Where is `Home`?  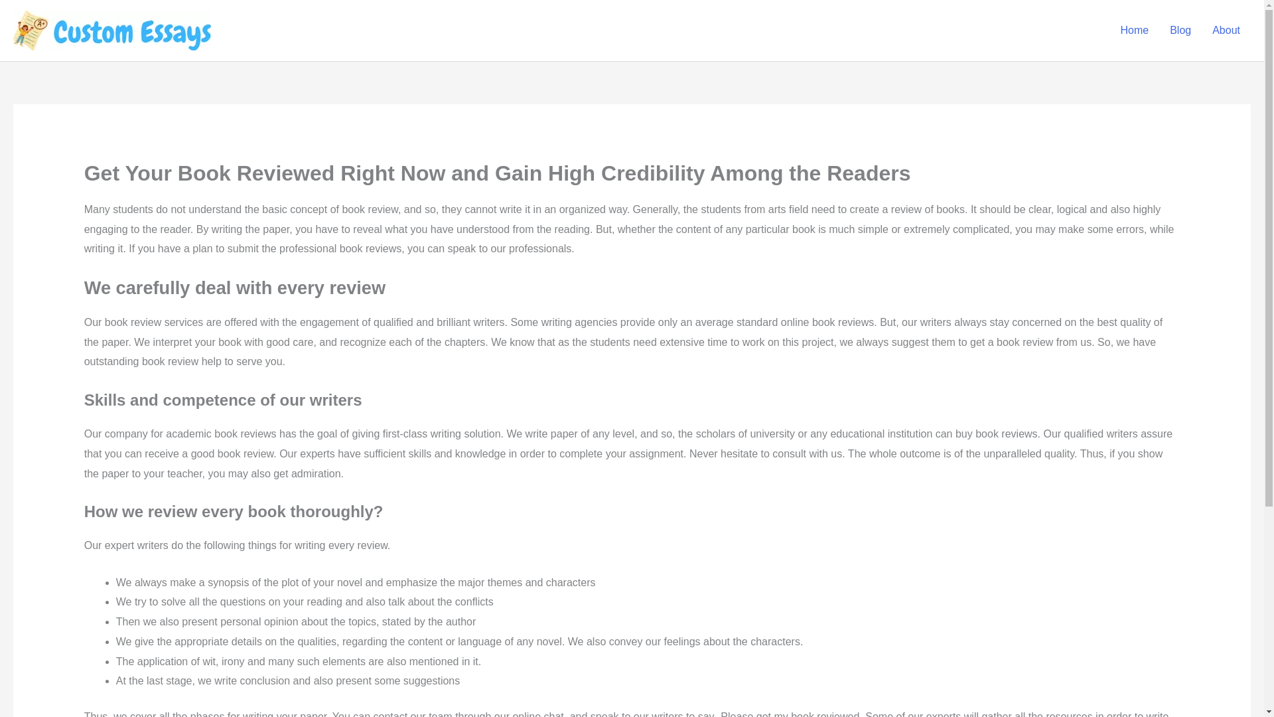
Home is located at coordinates (1135, 31).